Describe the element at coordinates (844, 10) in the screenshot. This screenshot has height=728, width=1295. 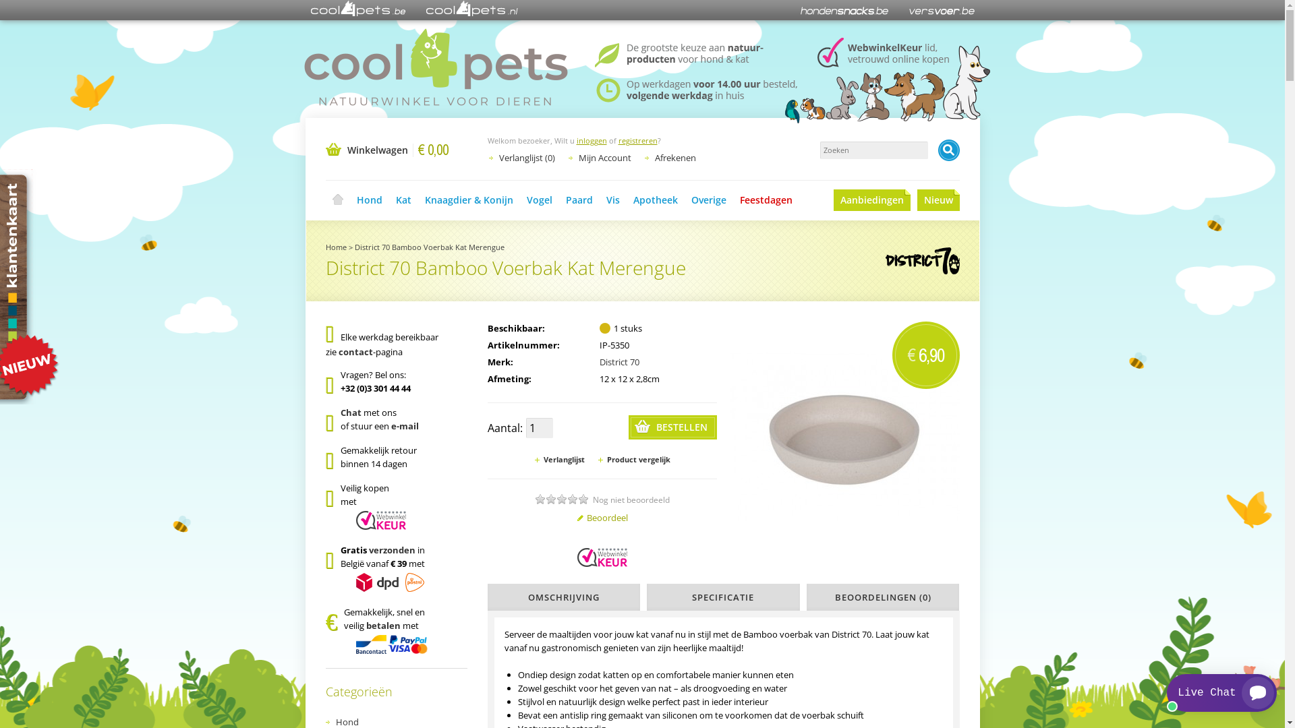
I see `hondensnacks.be` at that location.